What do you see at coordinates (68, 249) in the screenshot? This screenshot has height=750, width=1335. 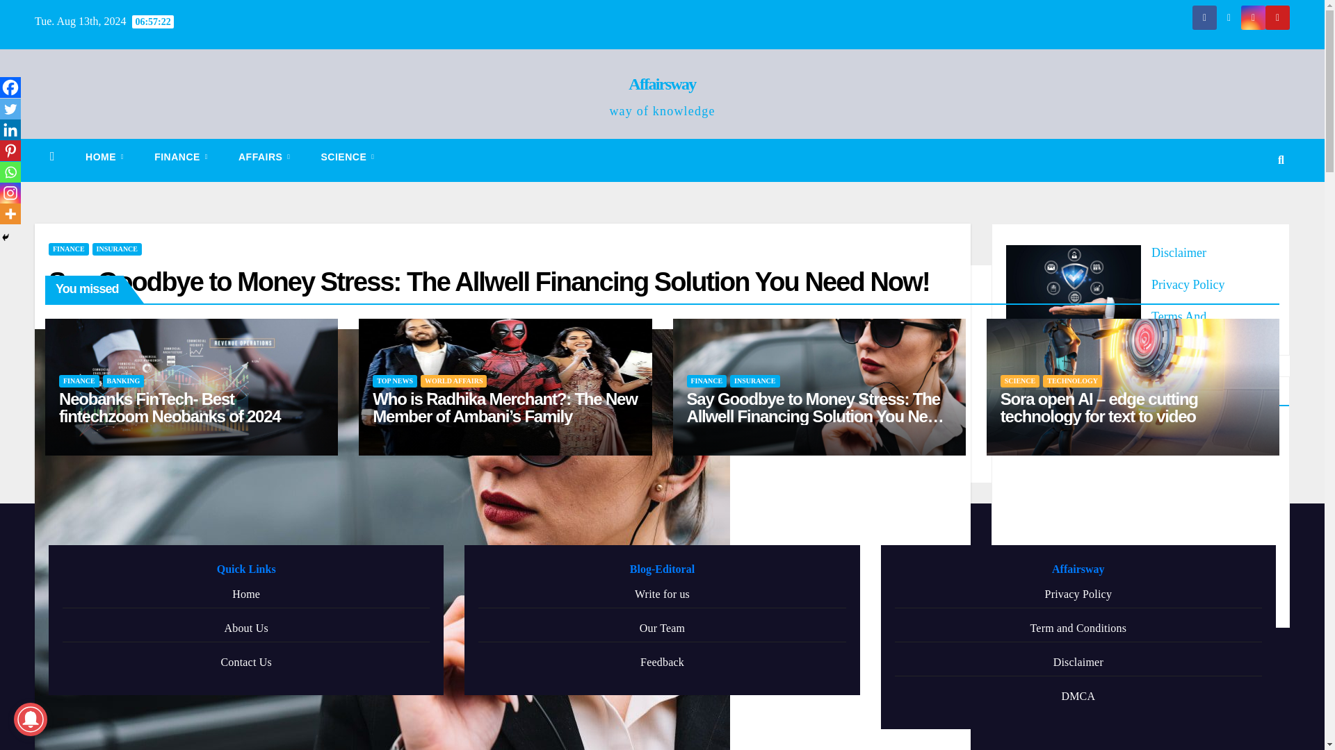 I see `FINANCE` at bounding box center [68, 249].